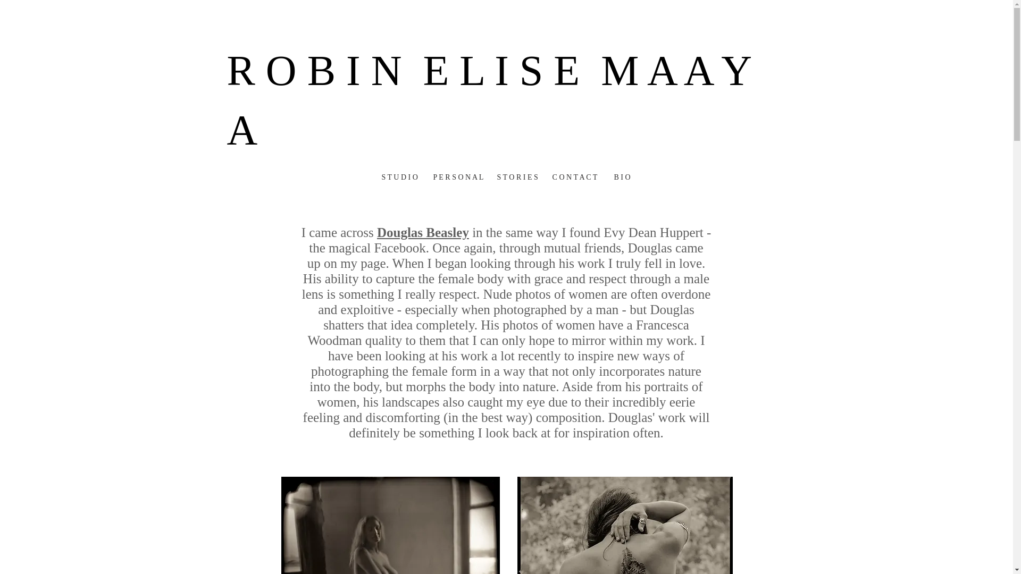 The image size is (1021, 574). What do you see at coordinates (457, 178) in the screenshot?
I see `P E R S O N A L` at bounding box center [457, 178].